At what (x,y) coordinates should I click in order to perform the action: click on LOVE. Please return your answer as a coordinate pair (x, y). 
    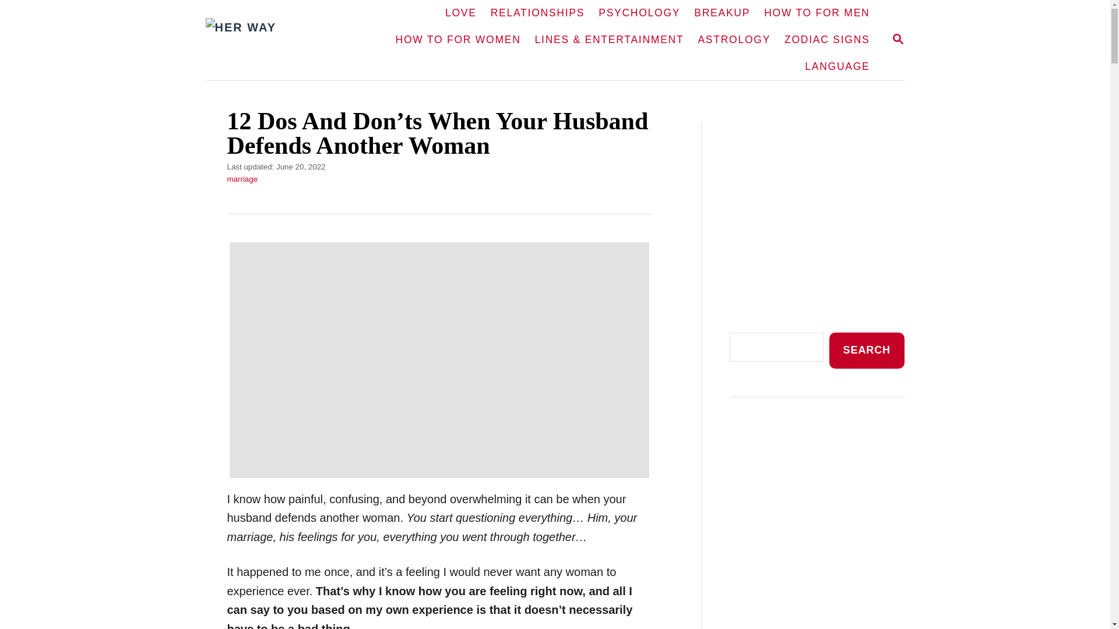
    Looking at the image, I should click on (460, 13).